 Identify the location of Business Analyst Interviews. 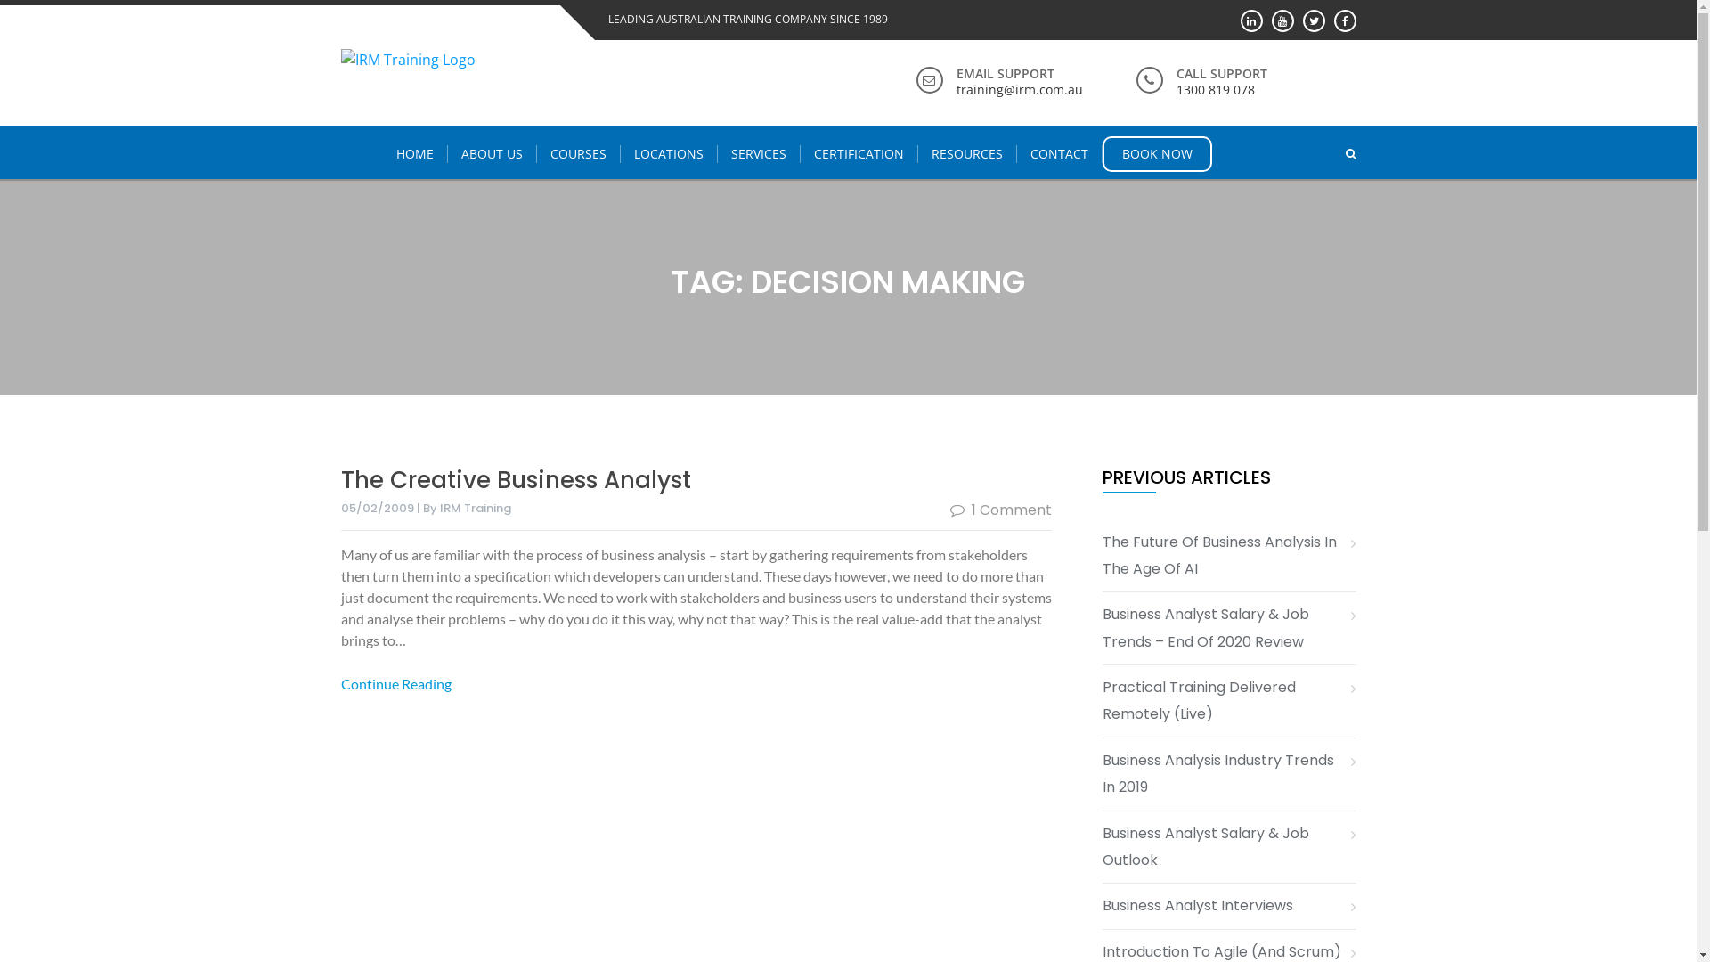
(1204, 906).